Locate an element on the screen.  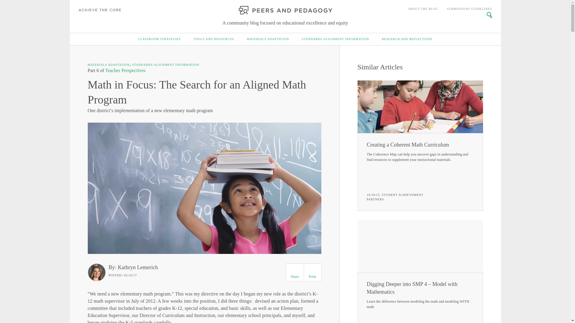
CLASSROOM STRATEGIES is located at coordinates (159, 39).